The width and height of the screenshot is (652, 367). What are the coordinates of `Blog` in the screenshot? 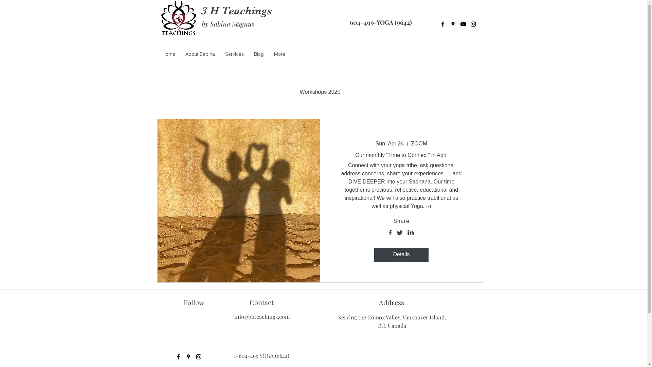 It's located at (259, 56).